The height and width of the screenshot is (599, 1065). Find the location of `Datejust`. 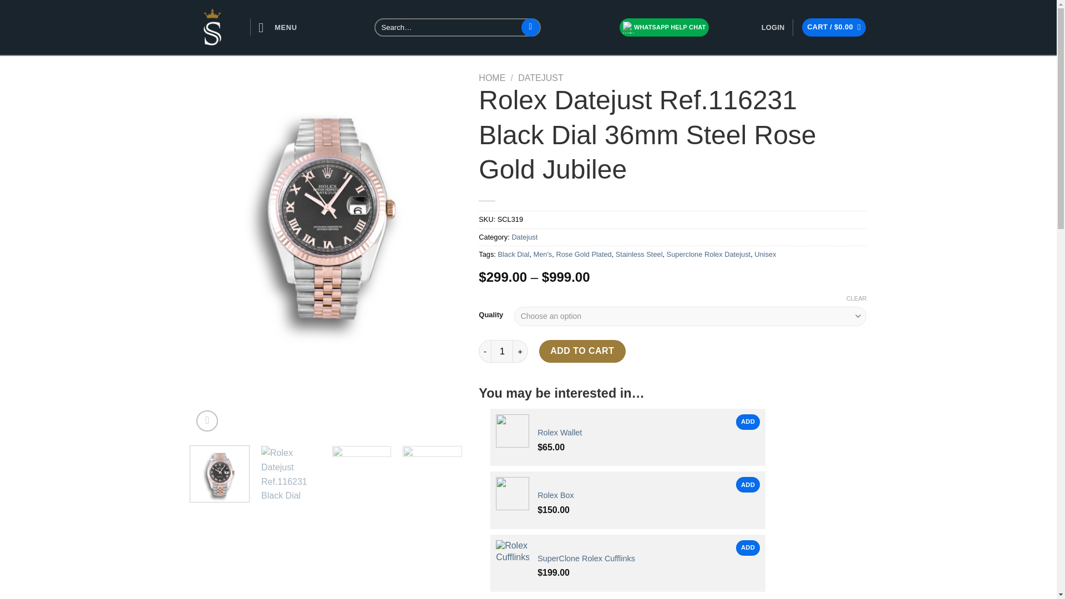

Datejust is located at coordinates (524, 237).